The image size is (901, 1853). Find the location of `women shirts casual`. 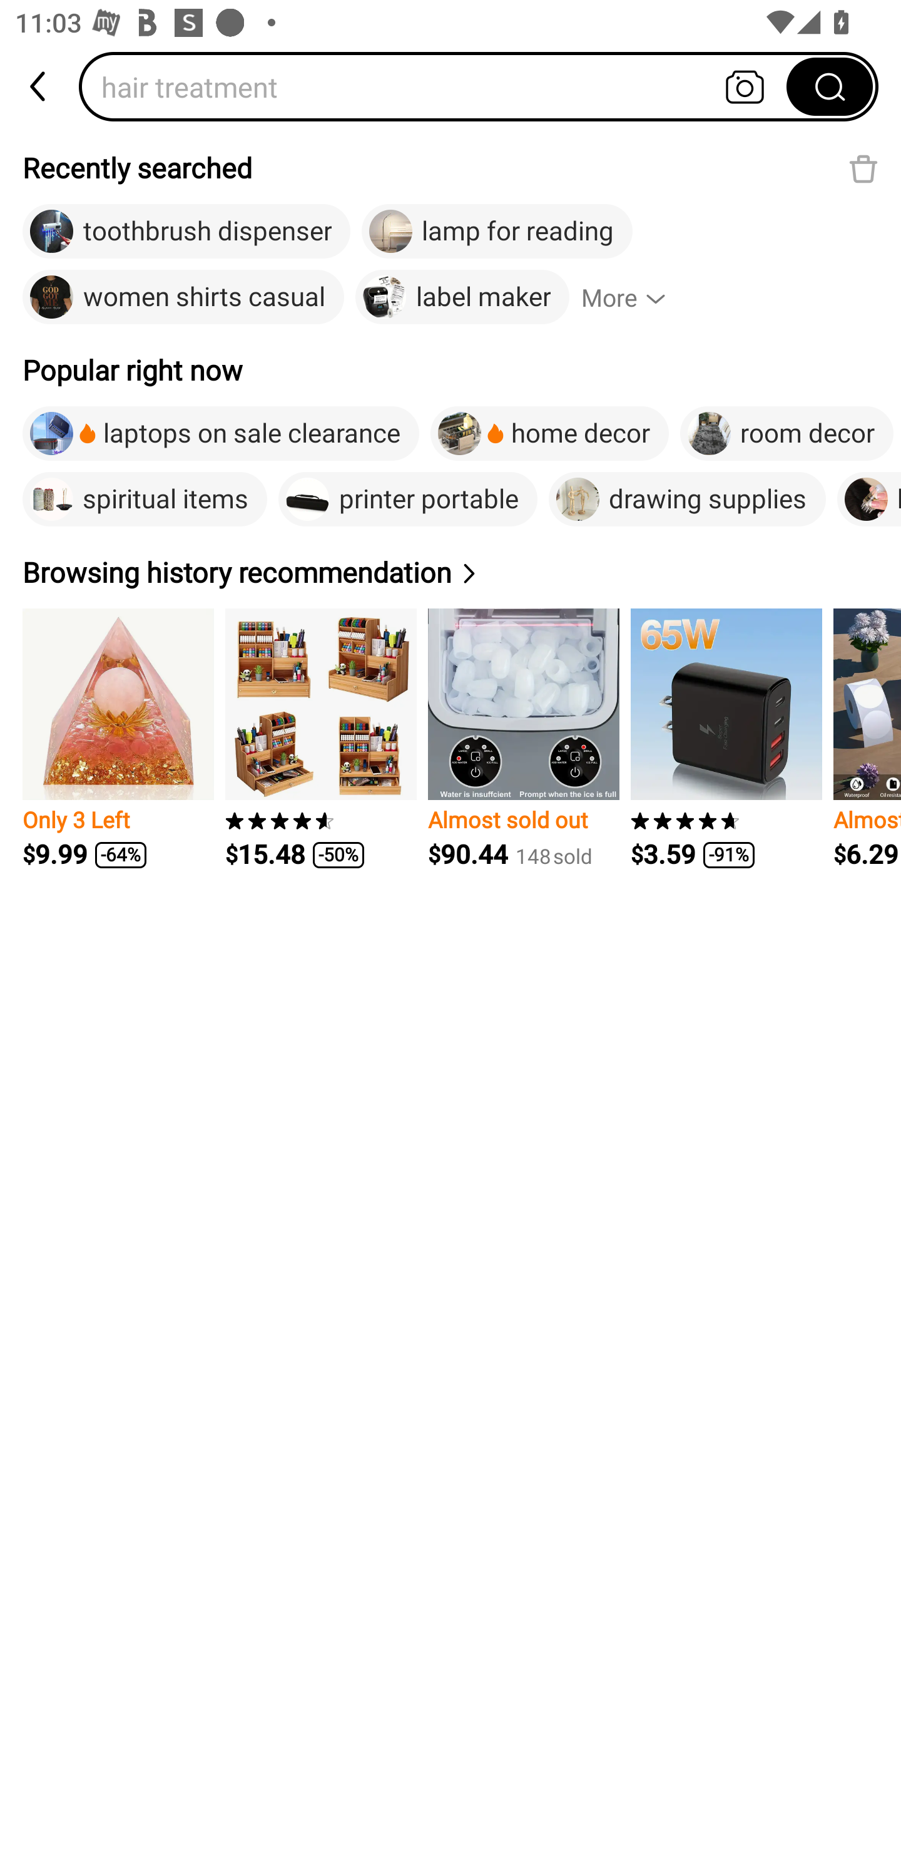

women shirts casual is located at coordinates (183, 297).